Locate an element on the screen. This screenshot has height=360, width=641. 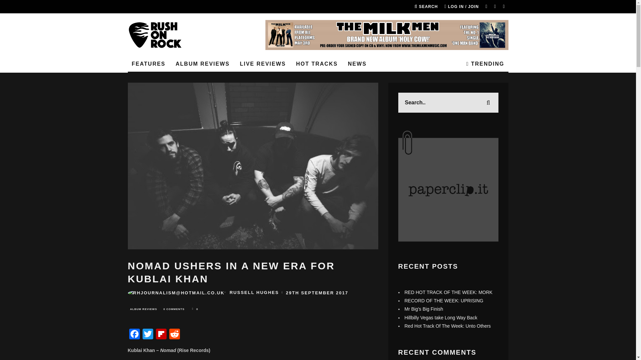
Twitter is located at coordinates (148, 335).